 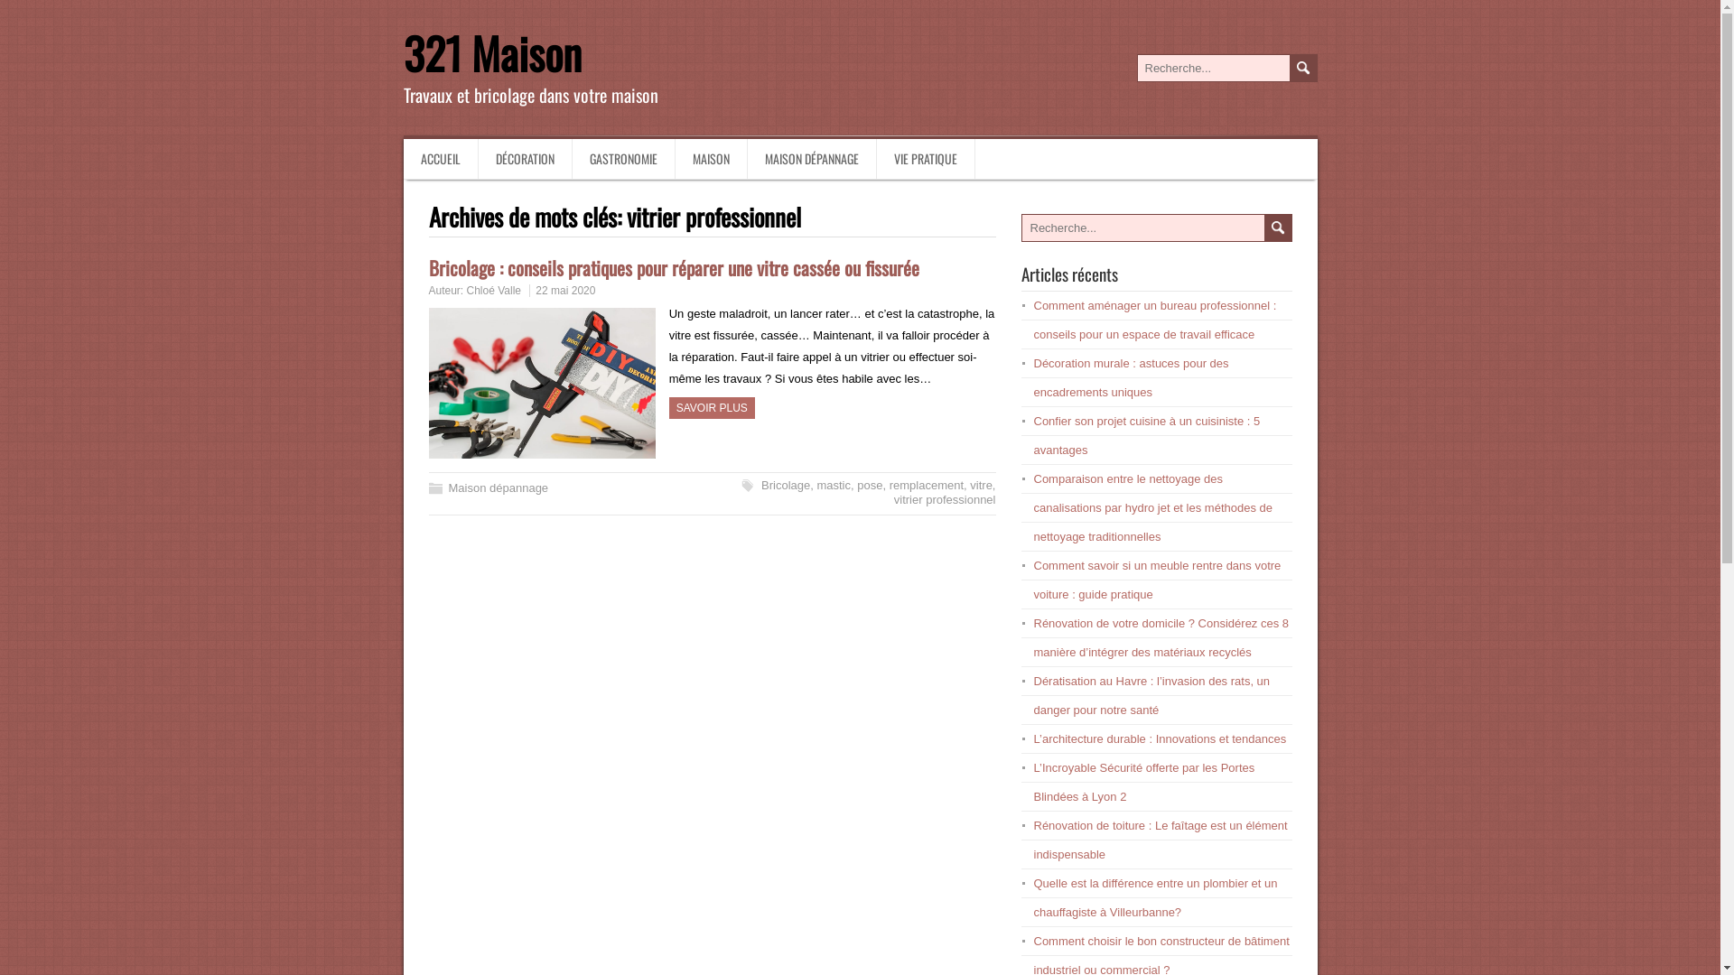 What do you see at coordinates (981, 486) in the screenshot?
I see `vitre` at bounding box center [981, 486].